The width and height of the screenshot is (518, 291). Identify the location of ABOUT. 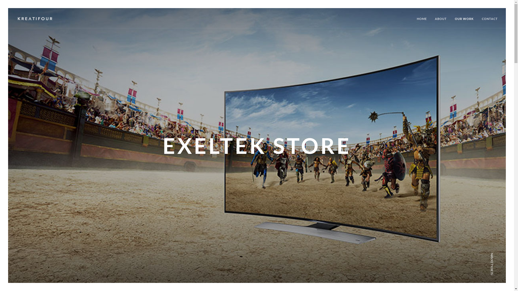
(441, 22).